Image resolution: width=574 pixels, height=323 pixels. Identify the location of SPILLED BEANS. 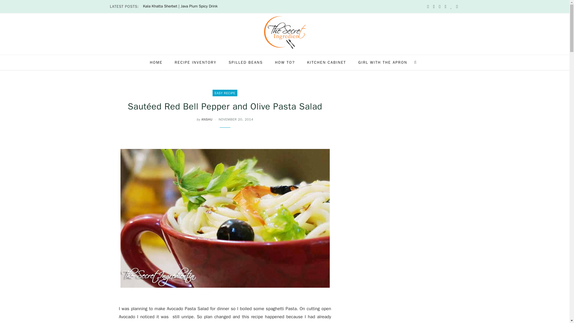
(245, 62).